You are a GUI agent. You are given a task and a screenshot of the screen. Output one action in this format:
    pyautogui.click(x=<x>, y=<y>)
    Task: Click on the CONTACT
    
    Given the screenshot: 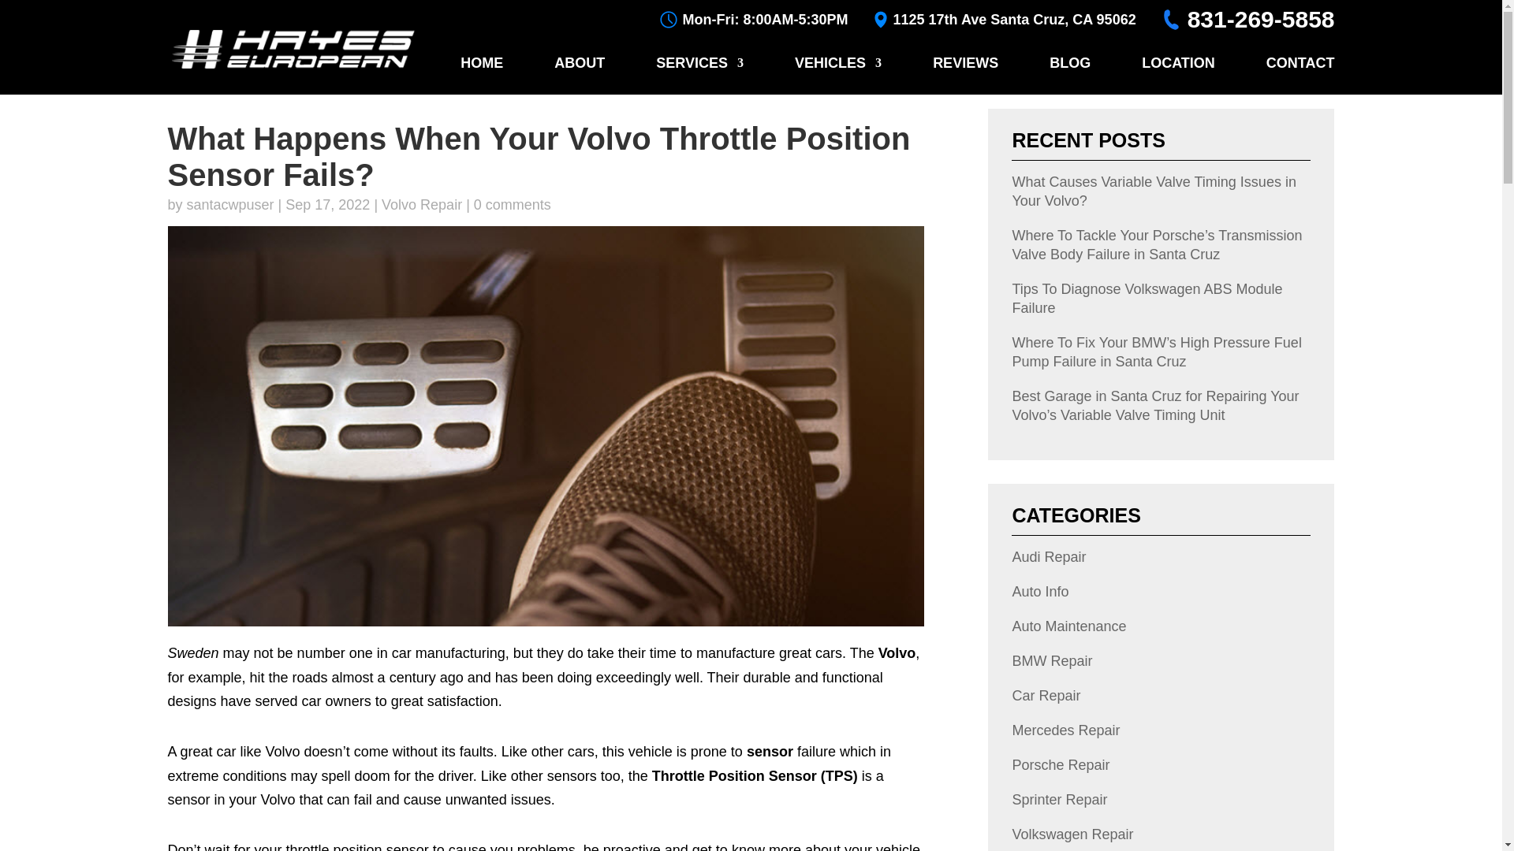 What is the action you would take?
    pyautogui.click(x=1300, y=76)
    